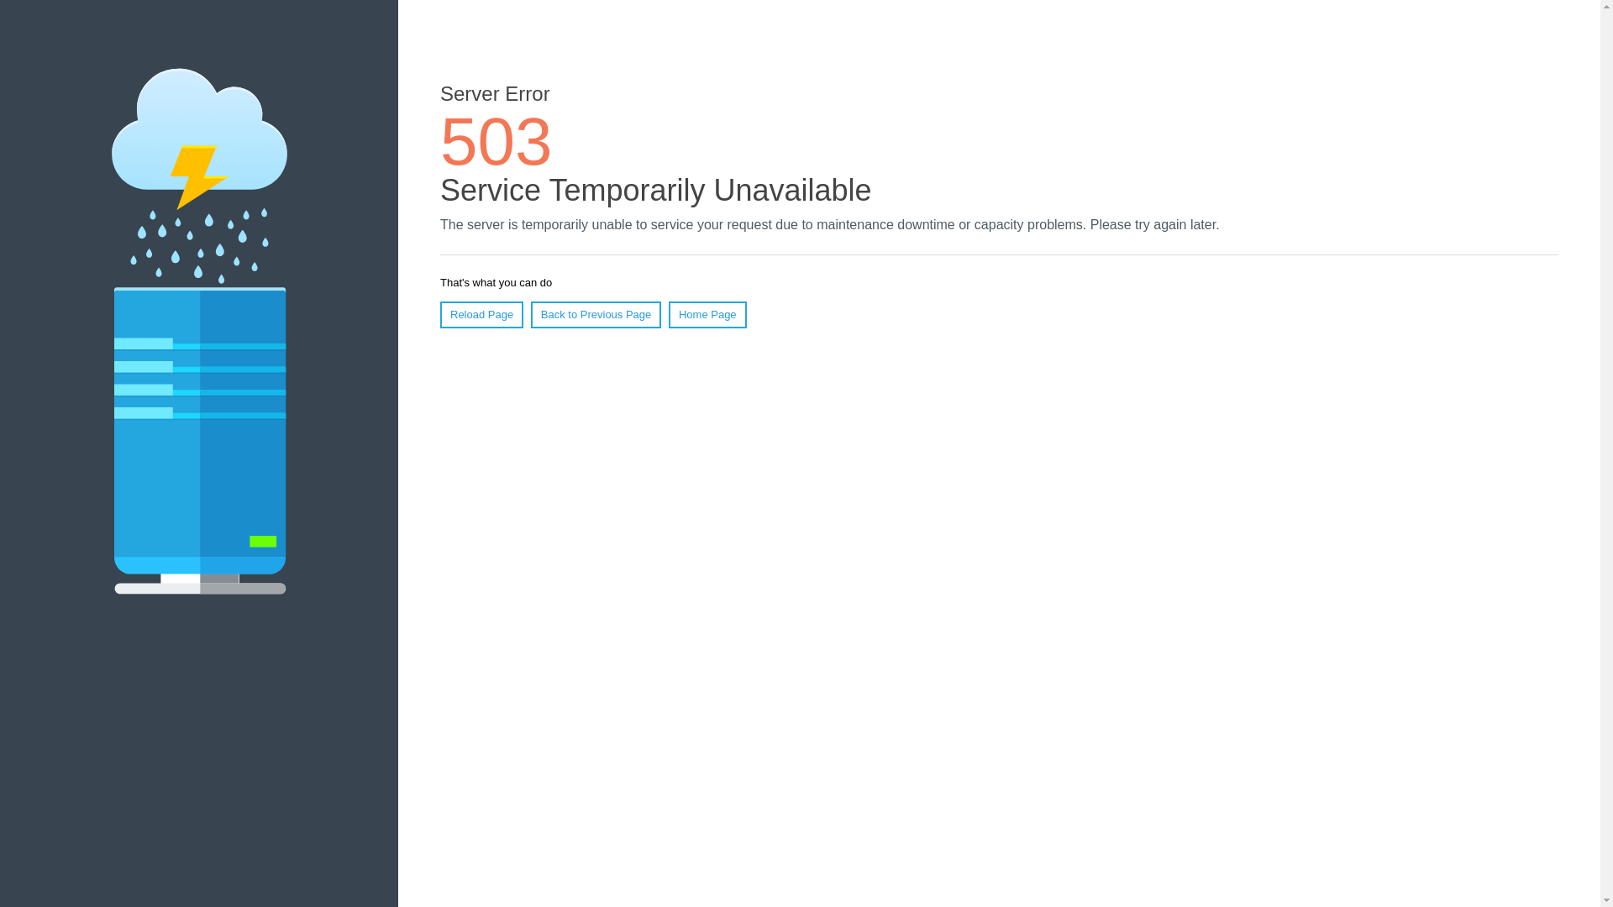 This screenshot has width=1613, height=907. I want to click on Home Page, so click(707, 315).